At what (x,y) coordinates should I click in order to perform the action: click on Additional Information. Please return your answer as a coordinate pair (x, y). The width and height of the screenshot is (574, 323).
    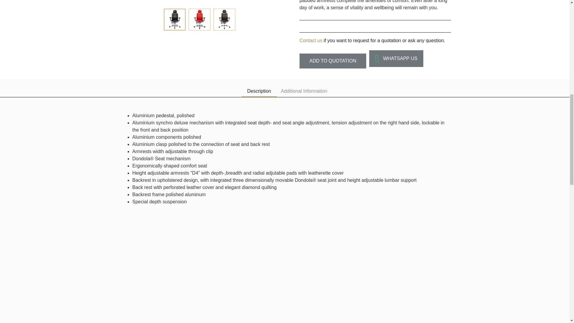
    Looking at the image, I should click on (304, 91).